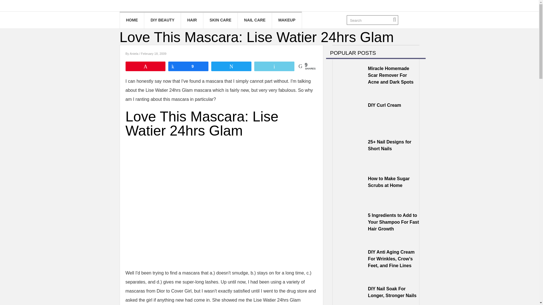 The image size is (543, 305). What do you see at coordinates (135, 53) in the screenshot?
I see `Aniela` at bounding box center [135, 53].